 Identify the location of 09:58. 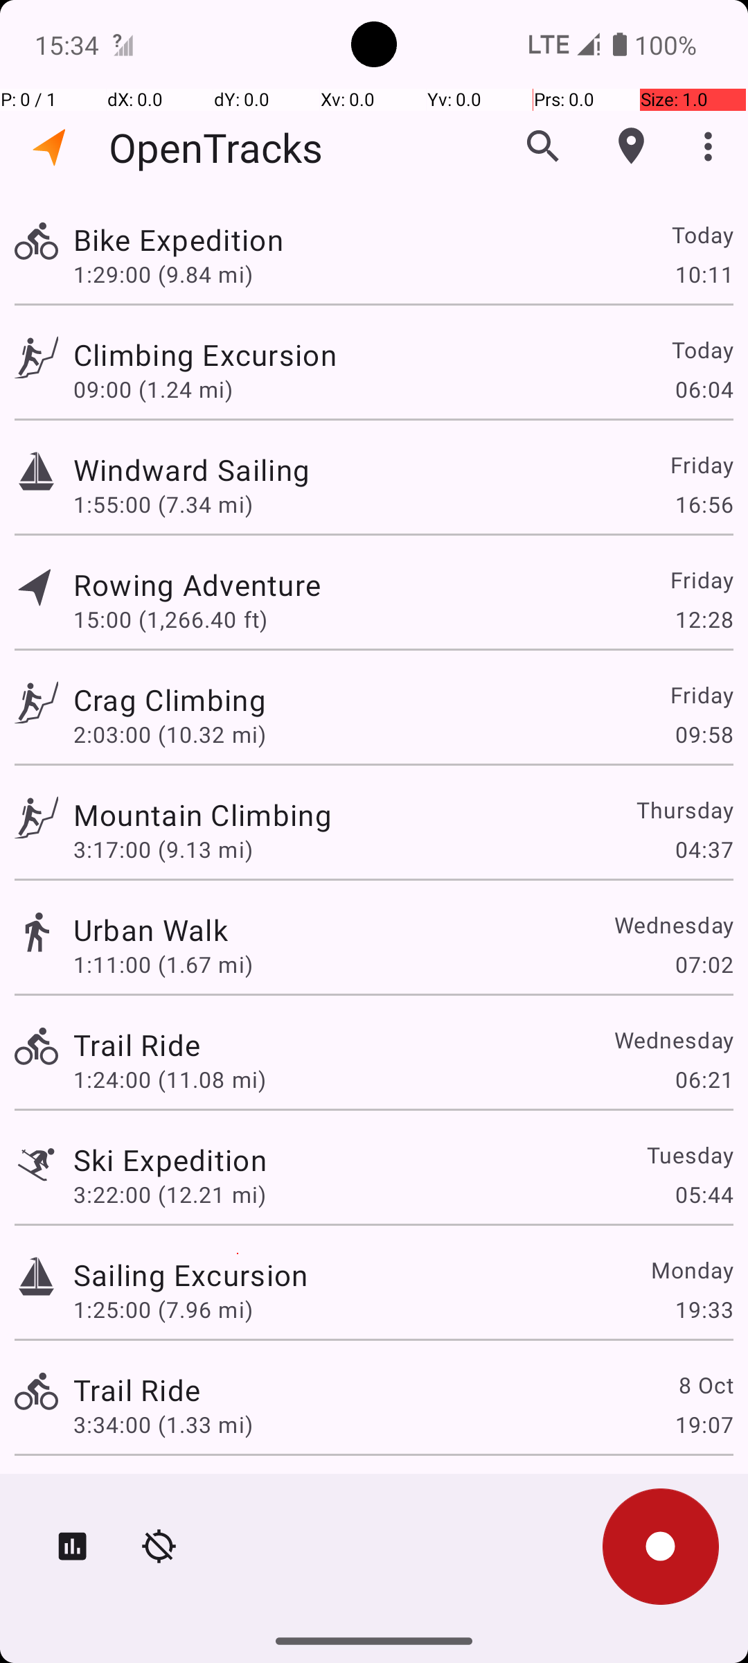
(704, 734).